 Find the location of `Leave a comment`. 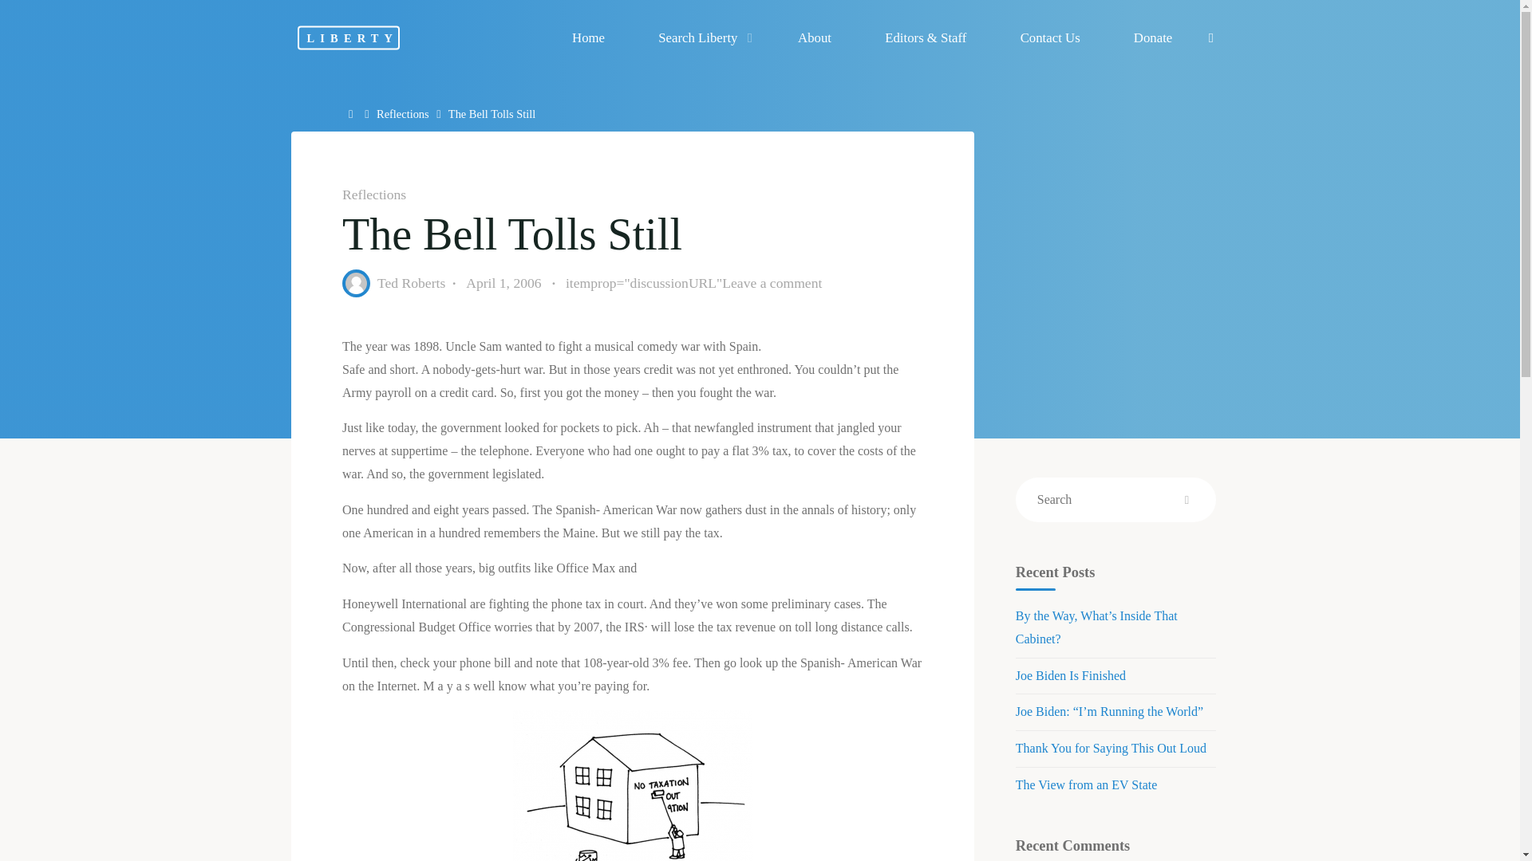

Leave a comment is located at coordinates (771, 282).